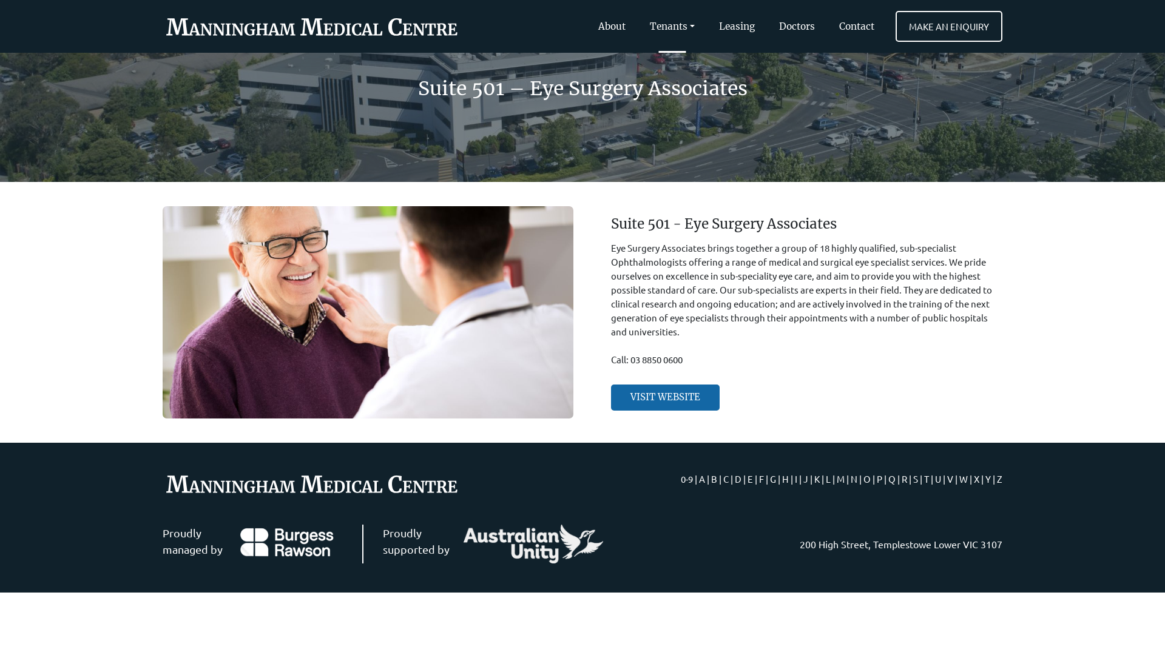  Describe the element at coordinates (726, 479) in the screenshot. I see `C` at that location.